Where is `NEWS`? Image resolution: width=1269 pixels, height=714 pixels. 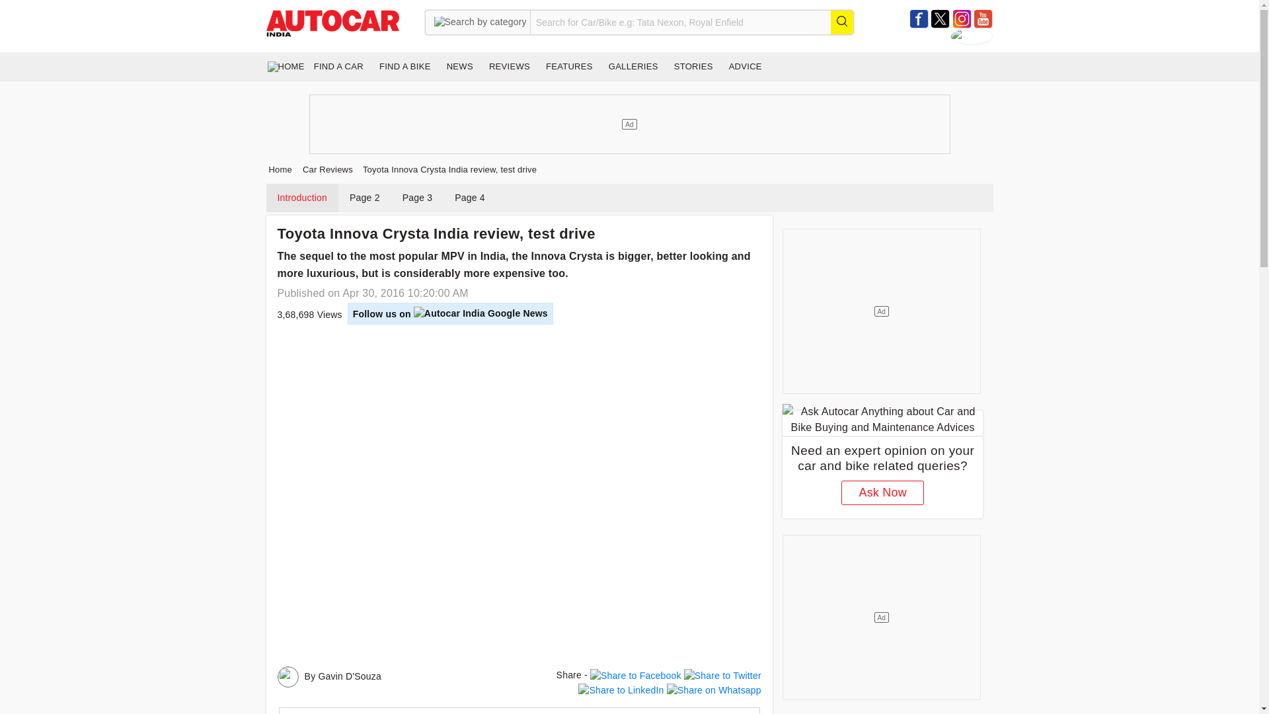
NEWS is located at coordinates (460, 66).